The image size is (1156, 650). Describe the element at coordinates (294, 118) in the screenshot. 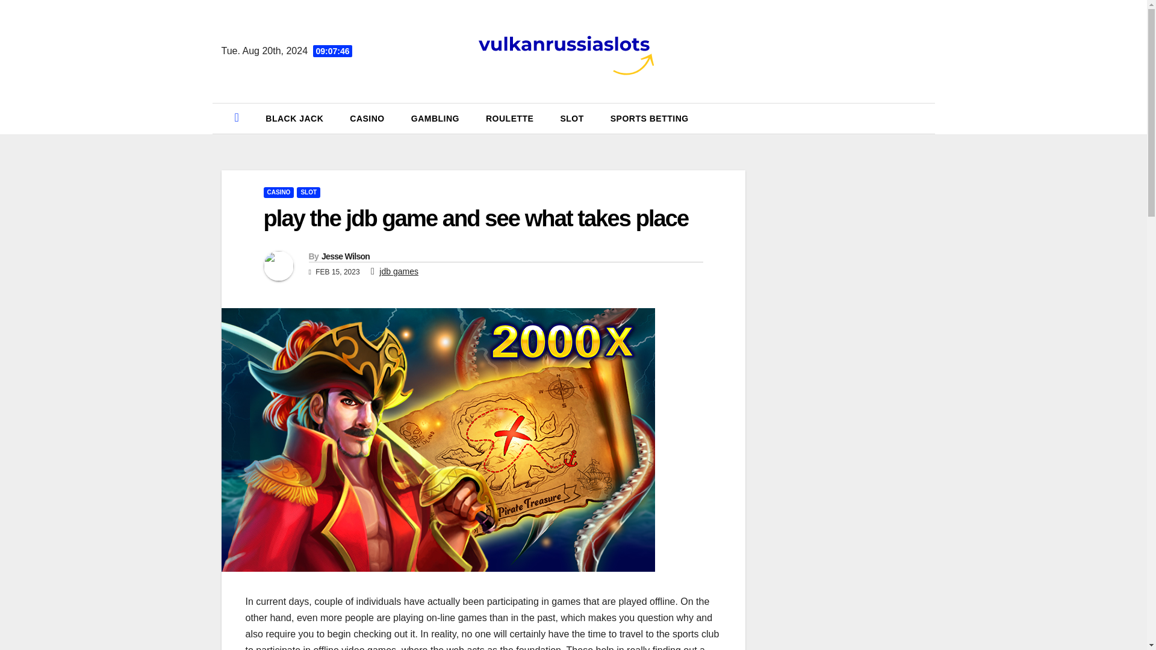

I see `BLACK JACK` at that location.